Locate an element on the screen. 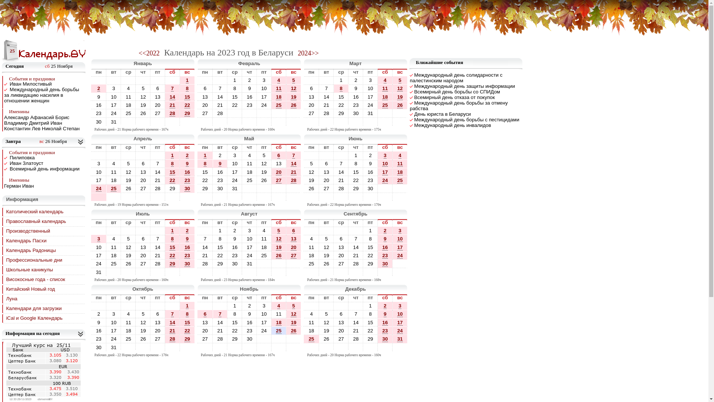 This screenshot has width=714, height=402. 10 is located at coordinates (400, 239).